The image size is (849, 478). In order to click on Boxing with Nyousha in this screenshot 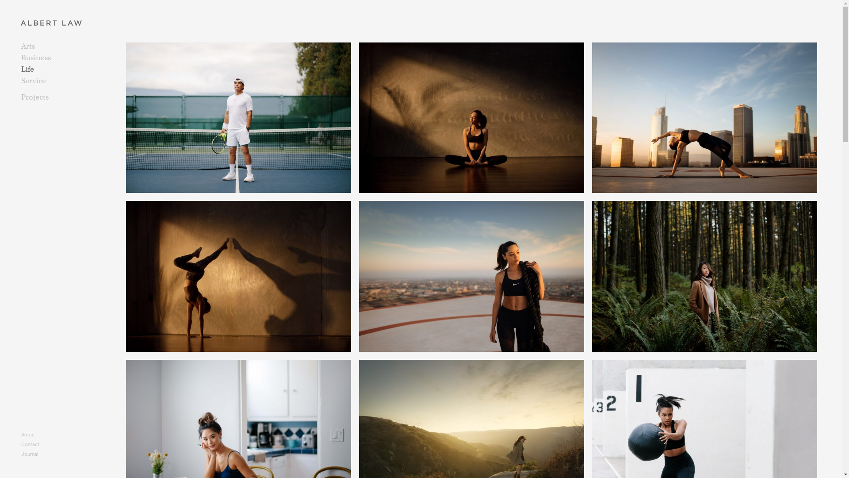, I will do `click(47, 109)`.